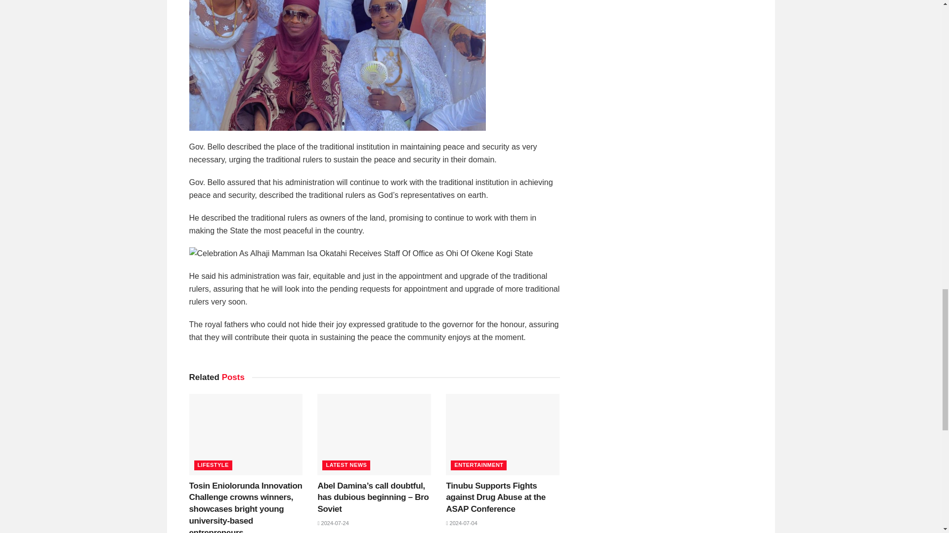 The height and width of the screenshot is (533, 949). I want to click on ENTERTAINMENT, so click(478, 465).